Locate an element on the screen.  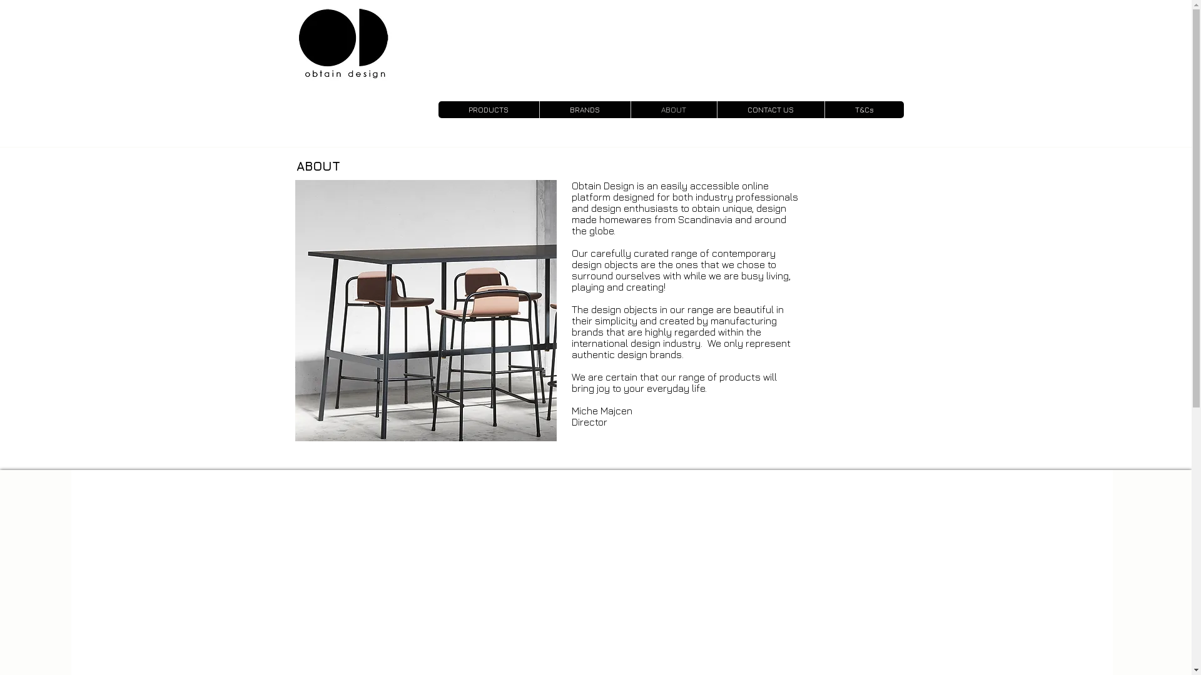
CONTACT US is located at coordinates (771, 110).